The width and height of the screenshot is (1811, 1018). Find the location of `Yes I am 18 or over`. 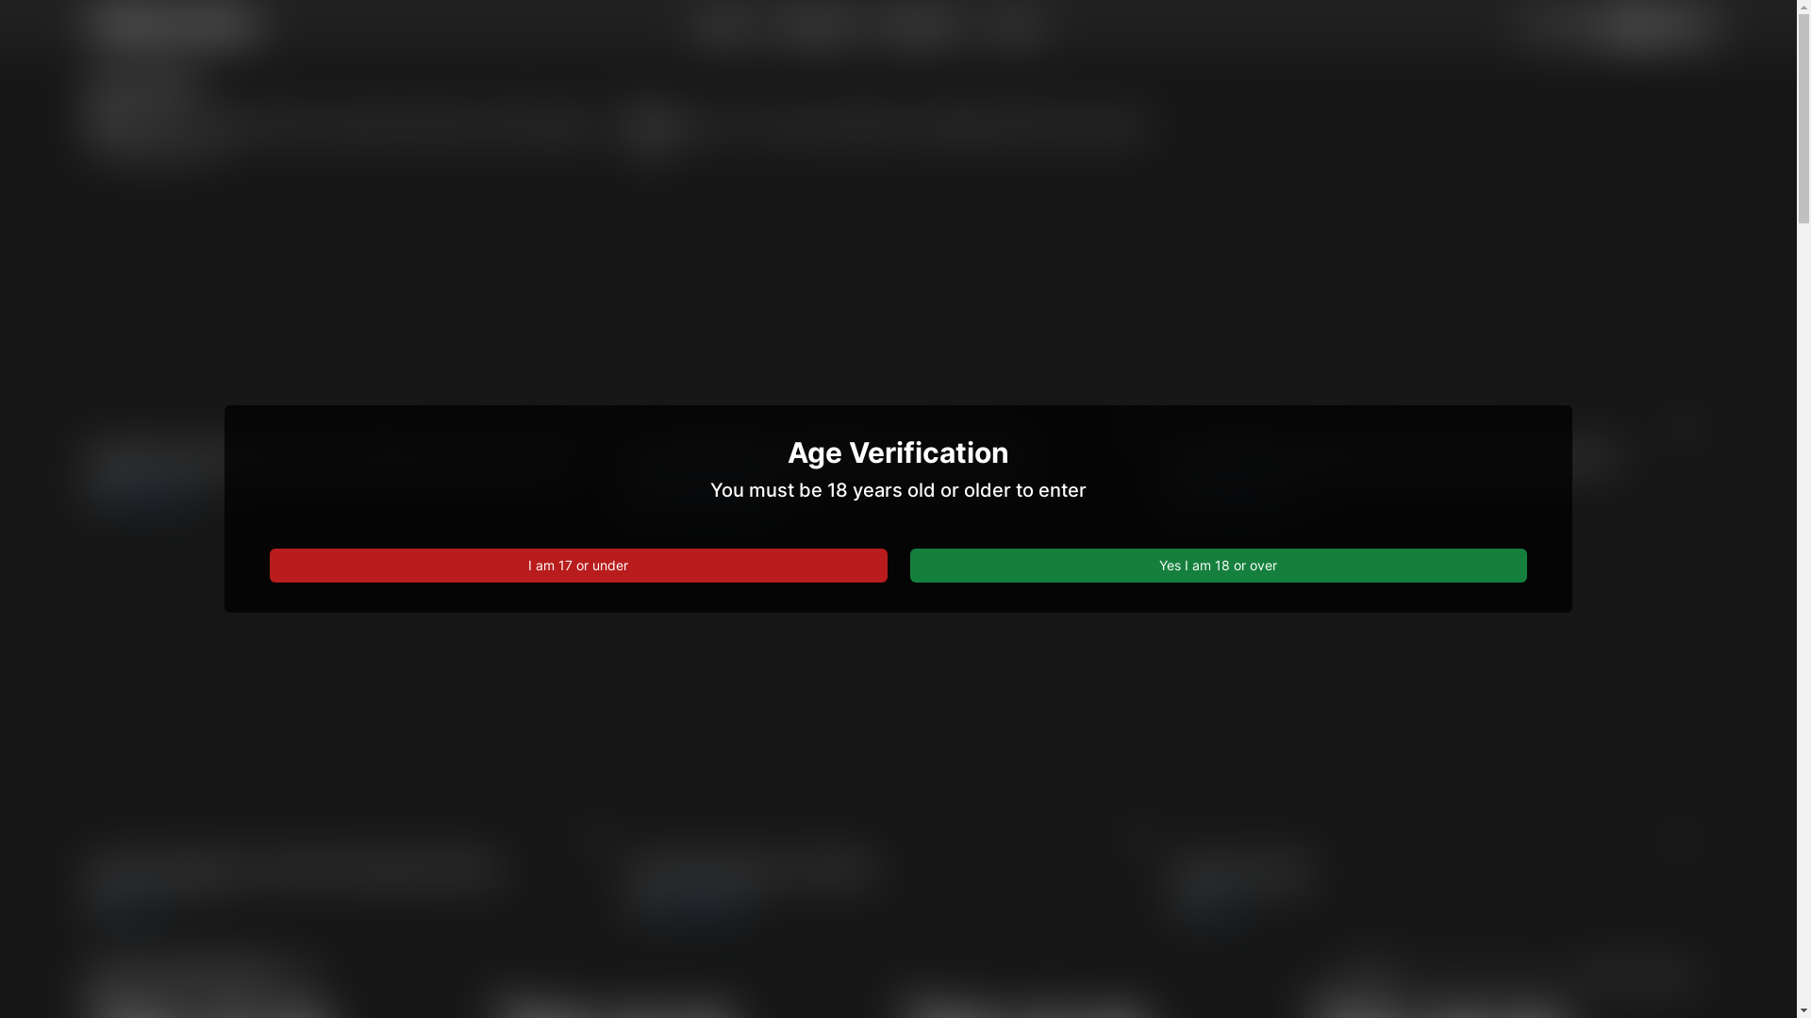

Yes I am 18 or over is located at coordinates (1218, 566).